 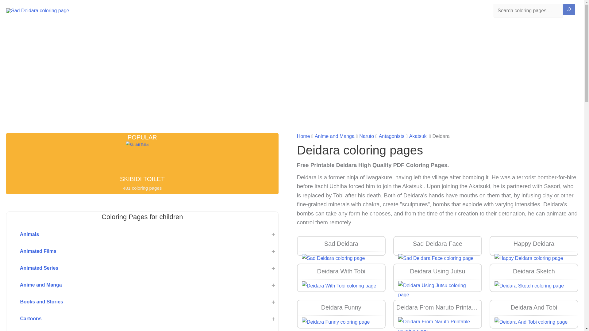 I want to click on Animated Films, so click(x=129, y=252).